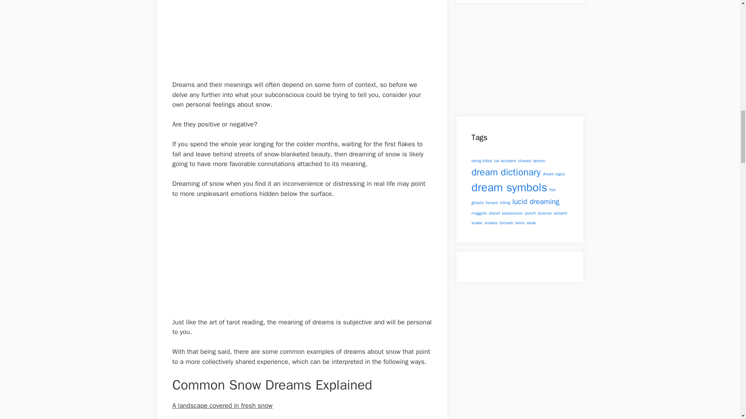 This screenshot has height=419, width=746. I want to click on car accident, so click(505, 161).